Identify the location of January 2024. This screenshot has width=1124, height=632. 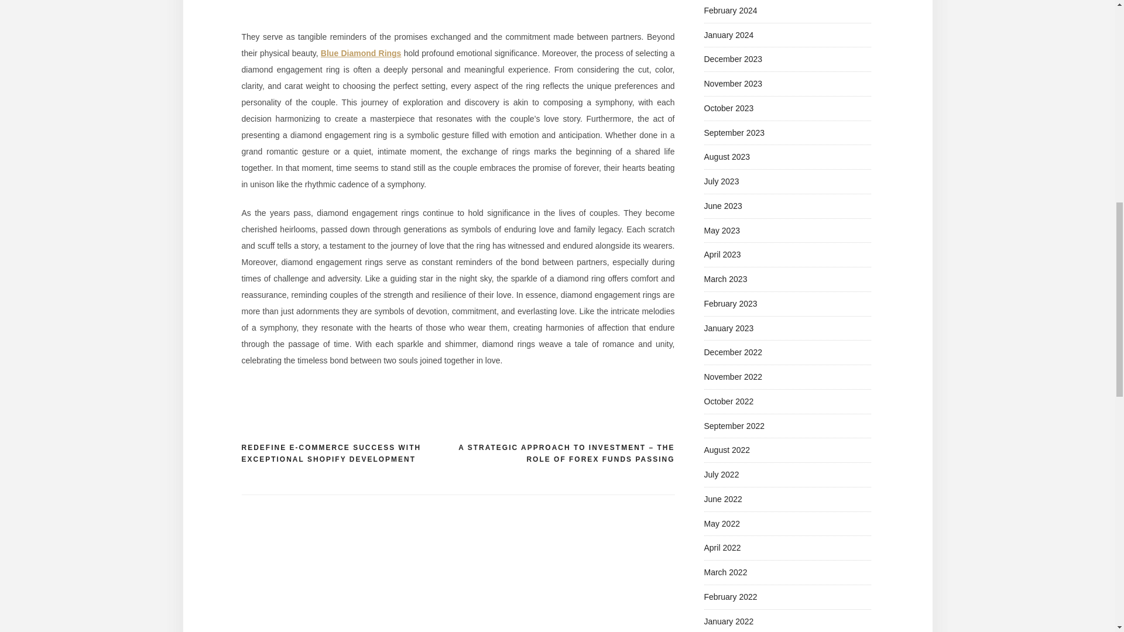
(728, 35).